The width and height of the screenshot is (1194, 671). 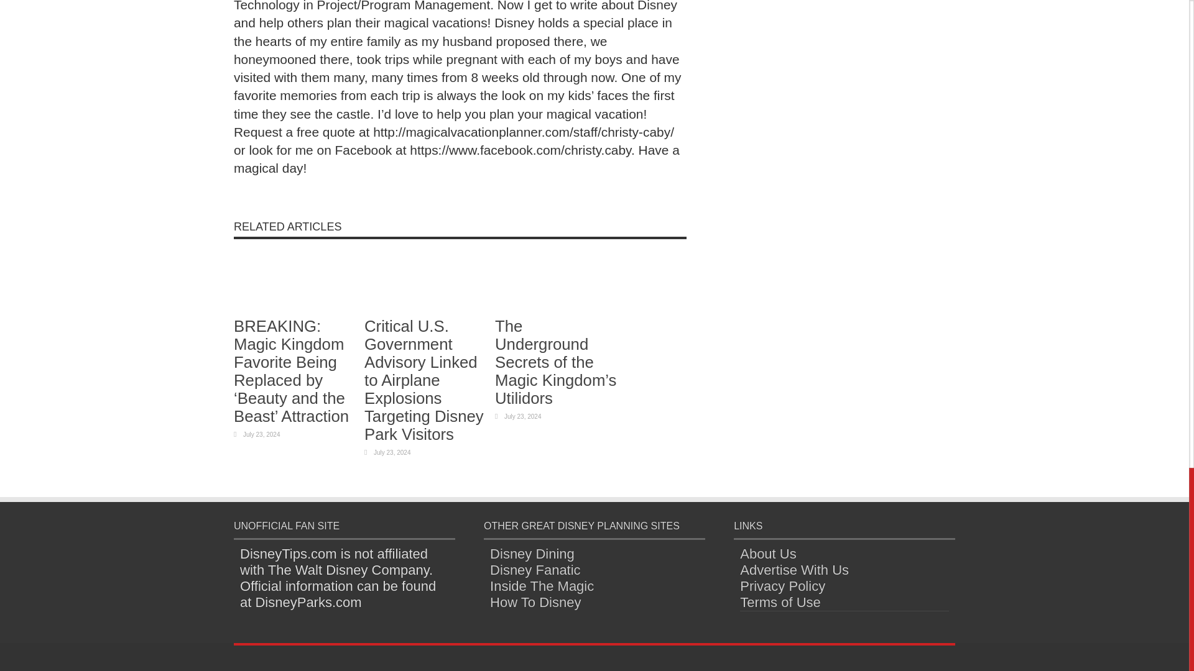 What do you see at coordinates (782, 585) in the screenshot?
I see `Privacy Policy` at bounding box center [782, 585].